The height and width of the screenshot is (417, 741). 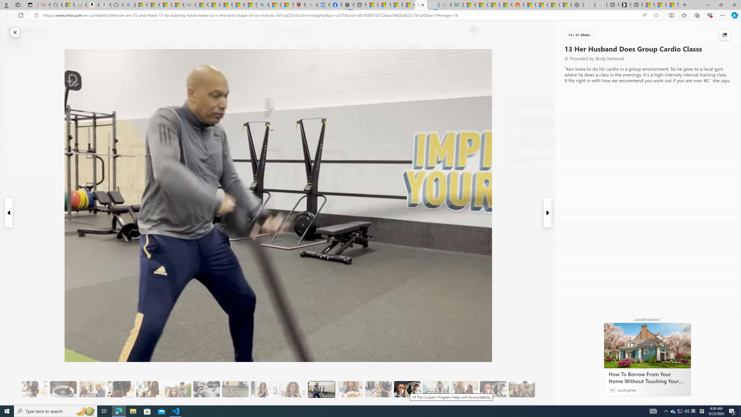 I want to click on 10 Then, They Do HIIT Cardio, so click(x=235, y=389).